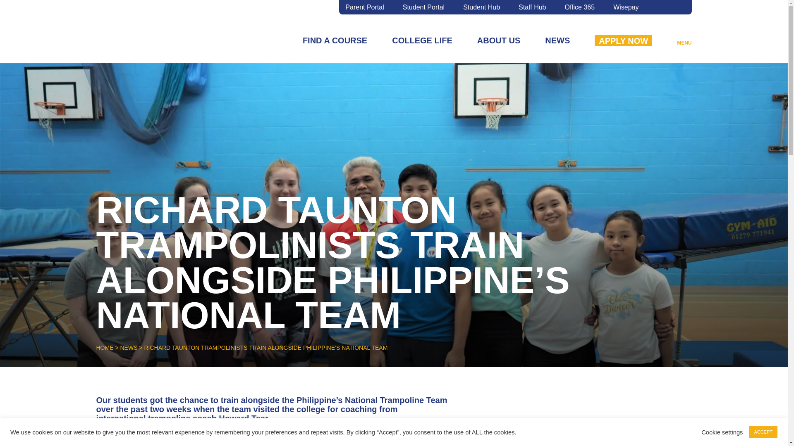 The image size is (794, 446). What do you see at coordinates (364, 7) in the screenshot?
I see `Parent Portal` at bounding box center [364, 7].